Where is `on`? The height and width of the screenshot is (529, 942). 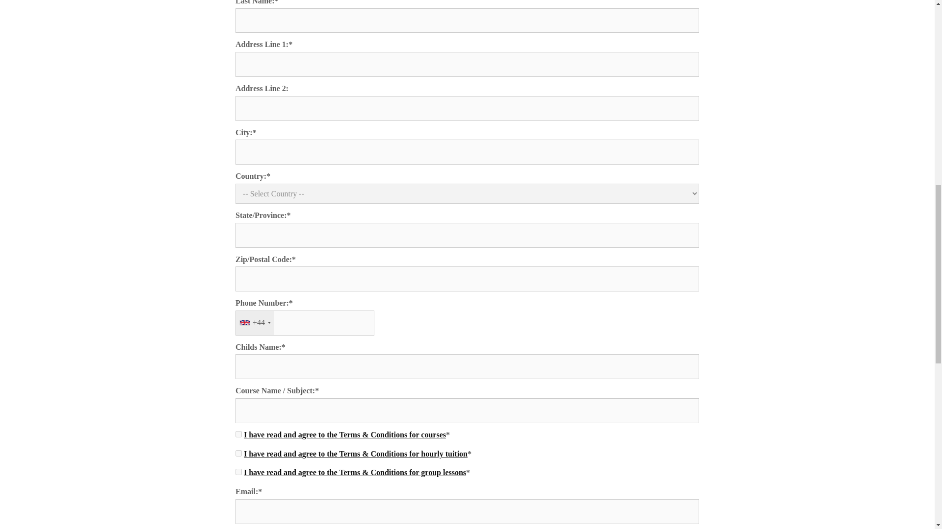
on is located at coordinates (238, 434).